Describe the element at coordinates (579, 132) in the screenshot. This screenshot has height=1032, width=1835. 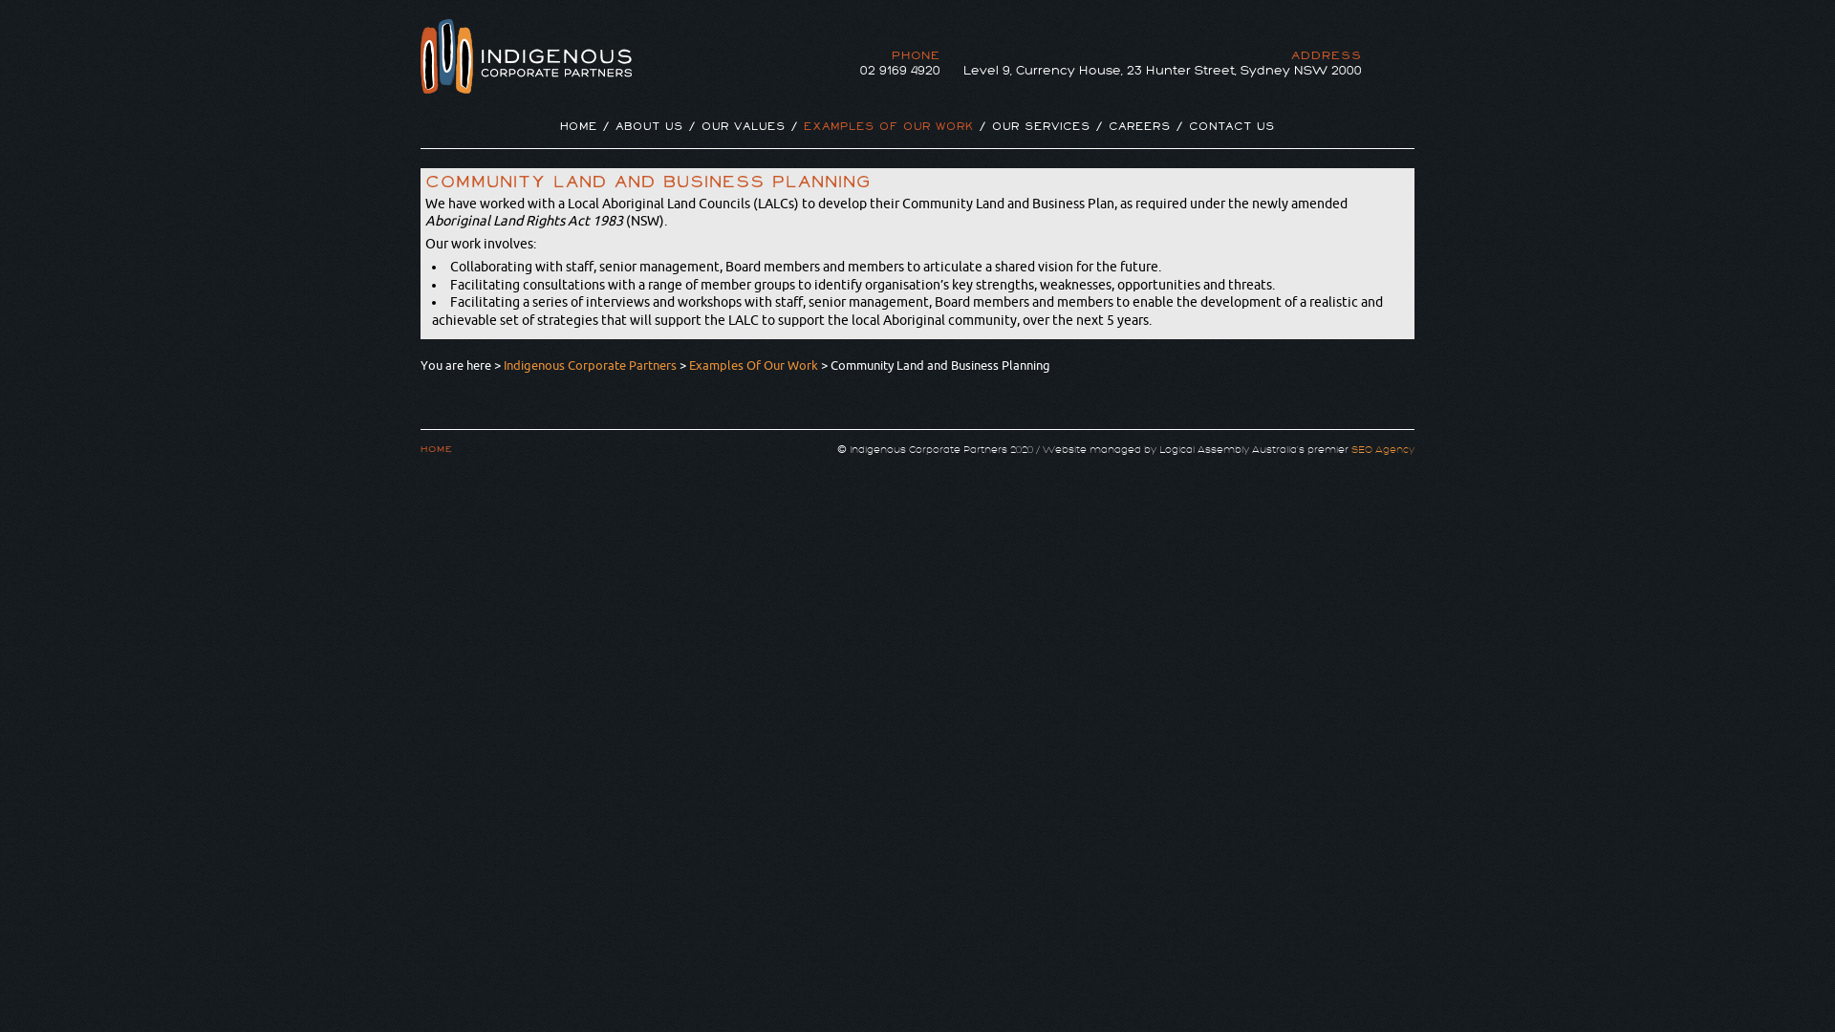
I see `Home` at that location.